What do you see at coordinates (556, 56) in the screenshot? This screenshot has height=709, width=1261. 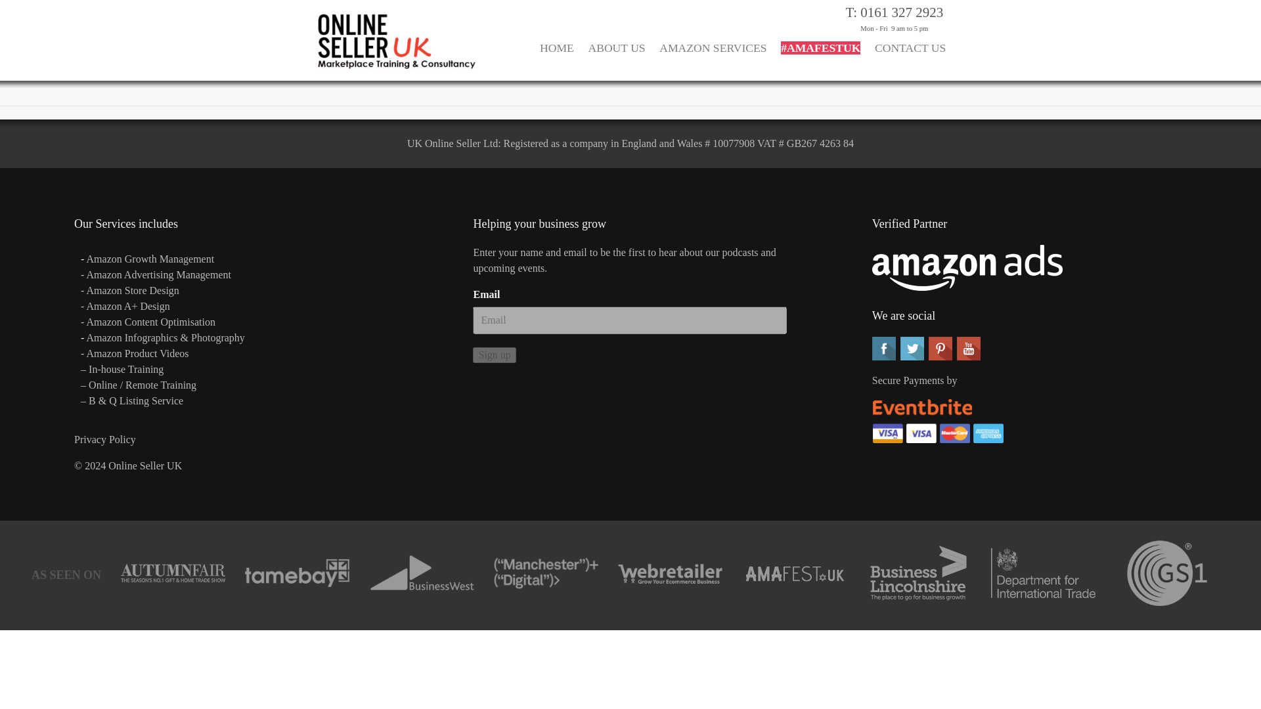 I see `HOME` at bounding box center [556, 56].